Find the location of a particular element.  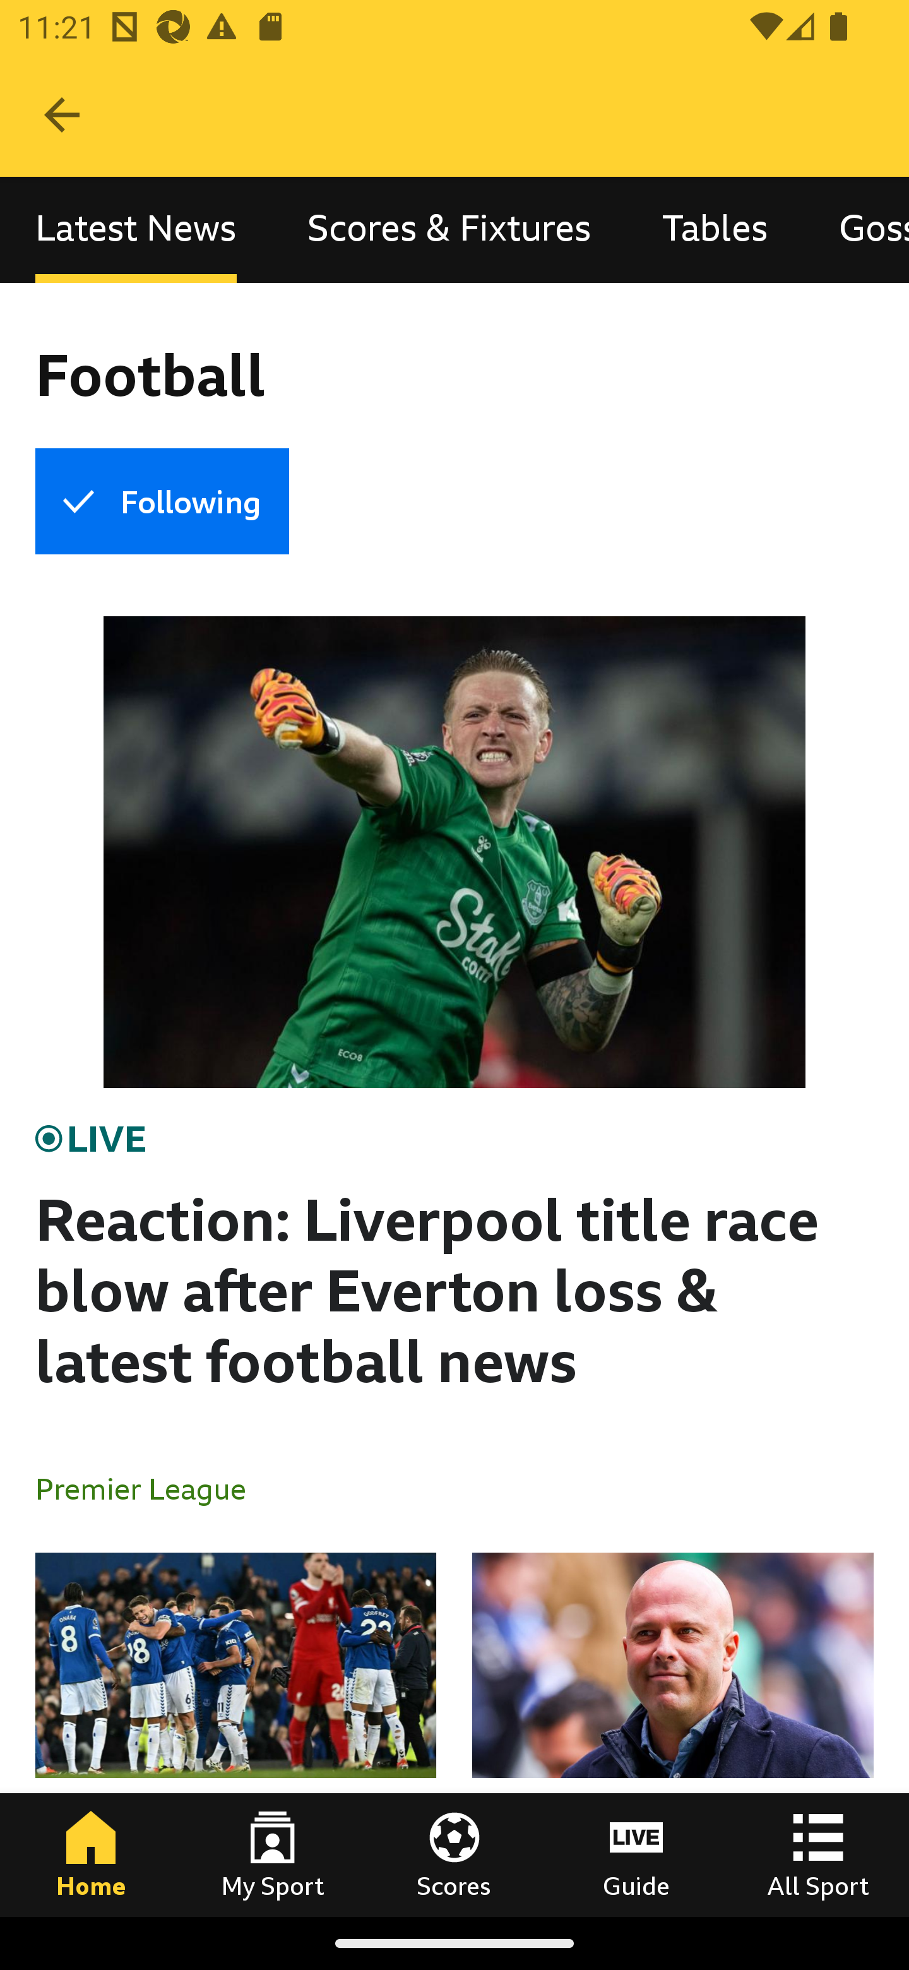

Following Football Following is located at coordinates (162, 501).